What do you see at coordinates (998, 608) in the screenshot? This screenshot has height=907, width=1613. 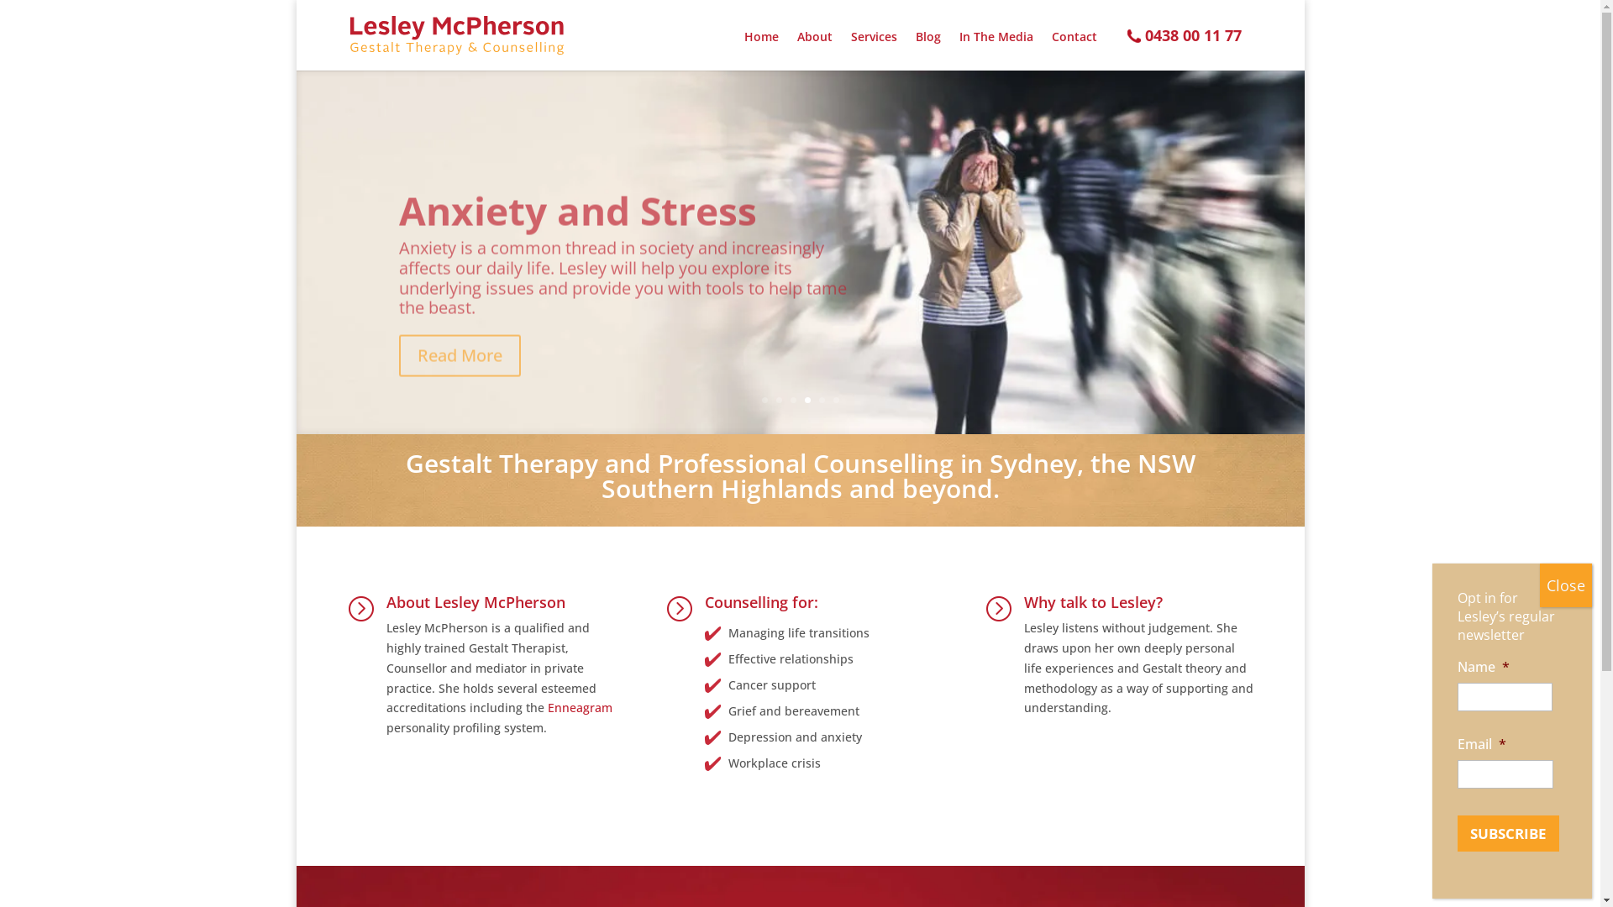 I see `=` at bounding box center [998, 608].